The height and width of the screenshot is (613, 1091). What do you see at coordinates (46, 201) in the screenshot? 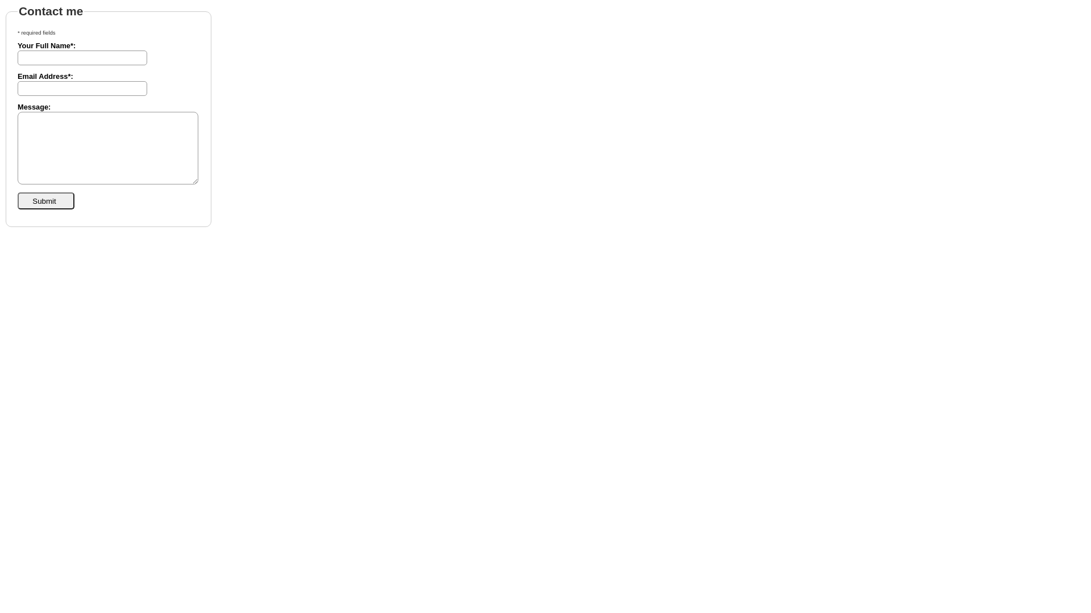
I see `Submit` at bounding box center [46, 201].